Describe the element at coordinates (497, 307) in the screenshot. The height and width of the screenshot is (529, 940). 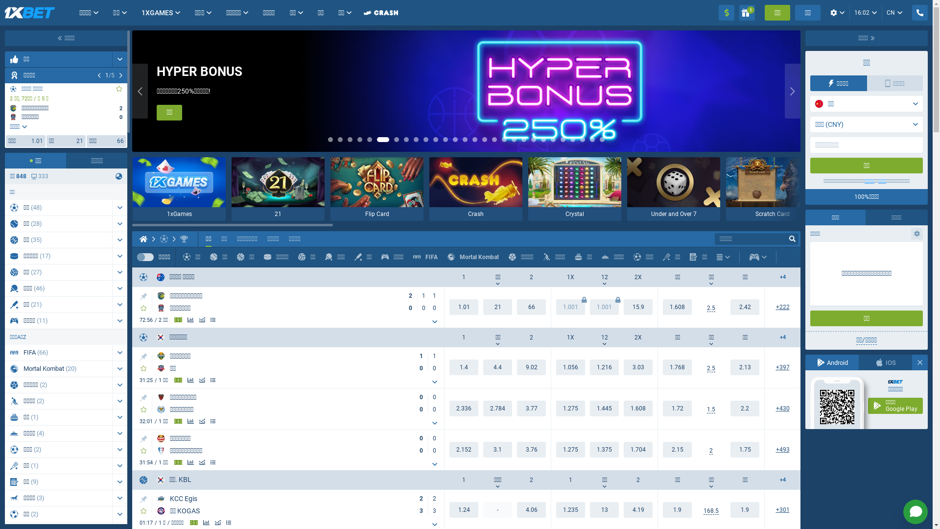
I see `21` at that location.